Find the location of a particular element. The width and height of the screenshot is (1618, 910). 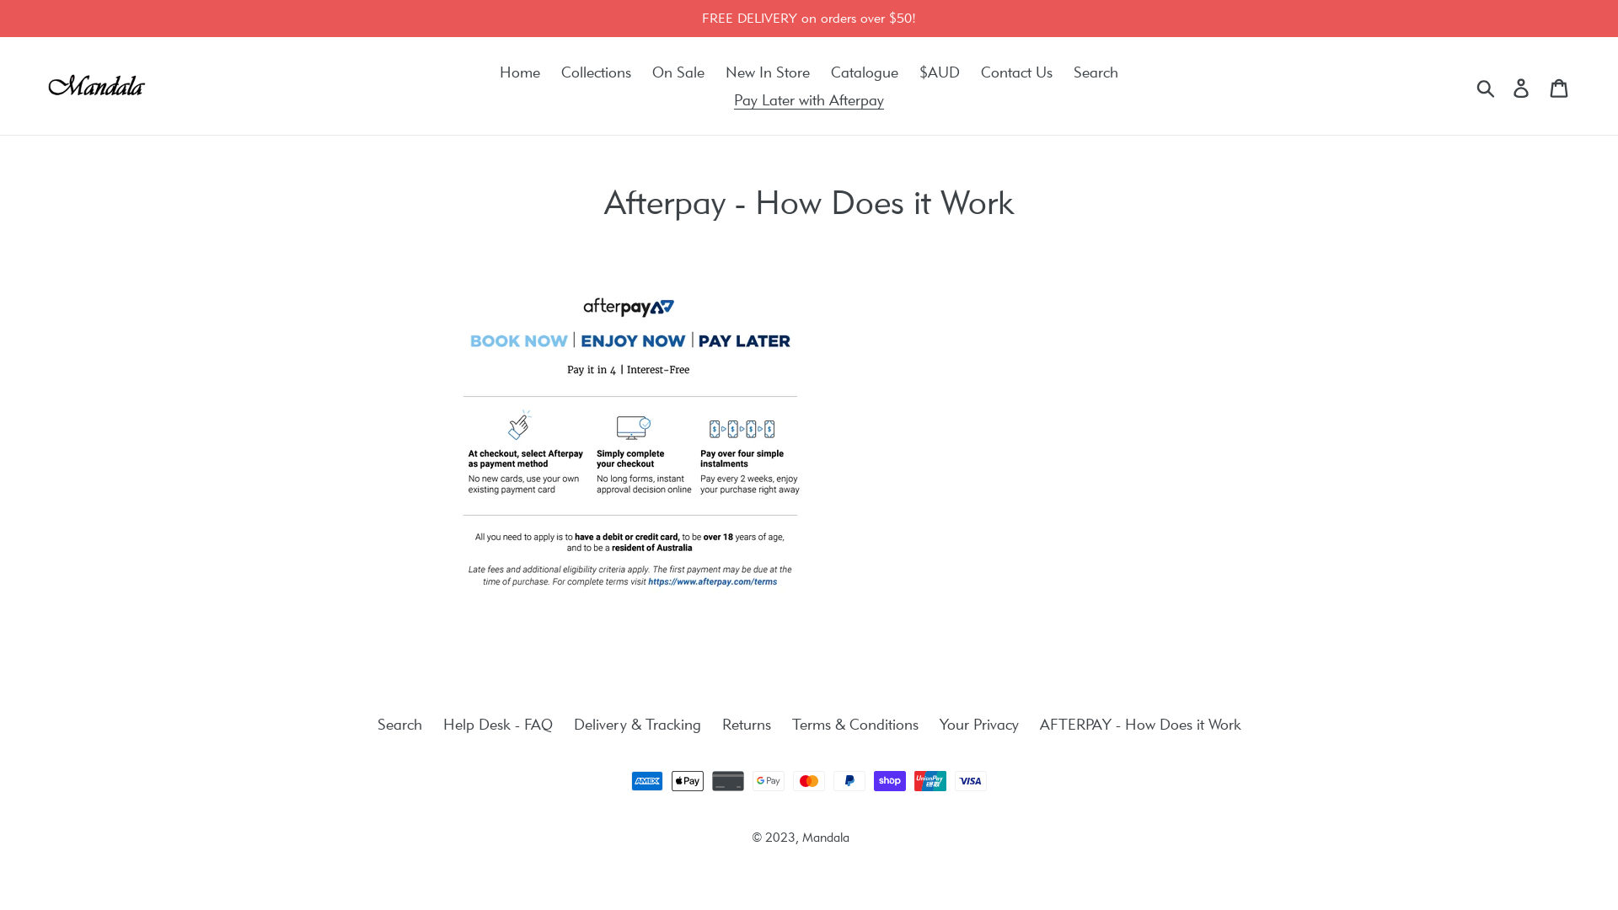

Log in is located at coordinates (1522, 86).